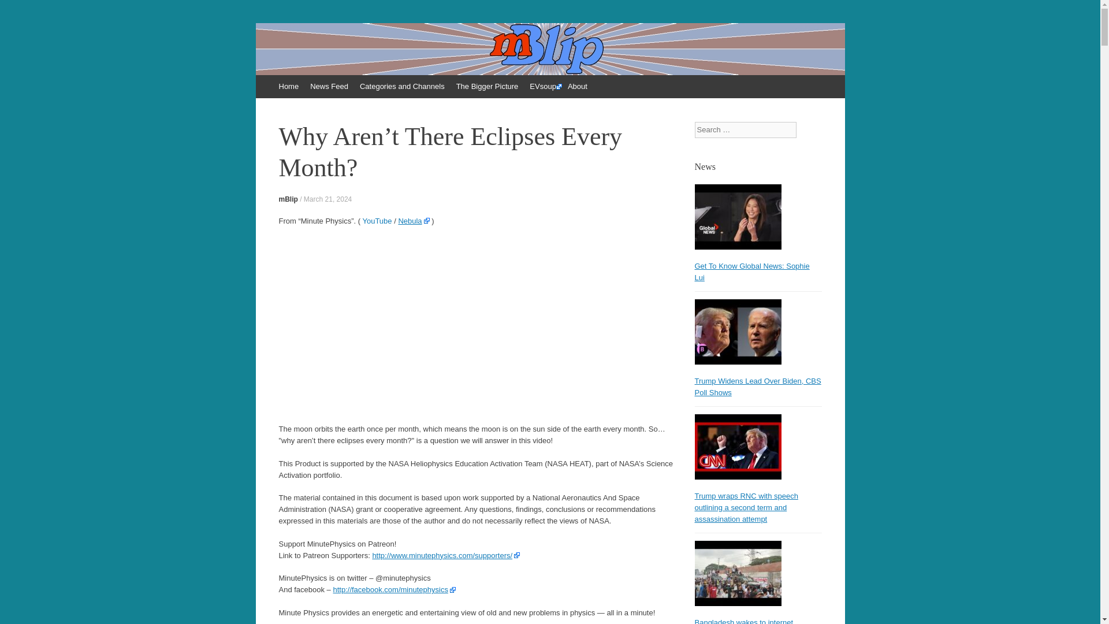  Describe the element at coordinates (328, 199) in the screenshot. I see `March 21, 2024` at that location.